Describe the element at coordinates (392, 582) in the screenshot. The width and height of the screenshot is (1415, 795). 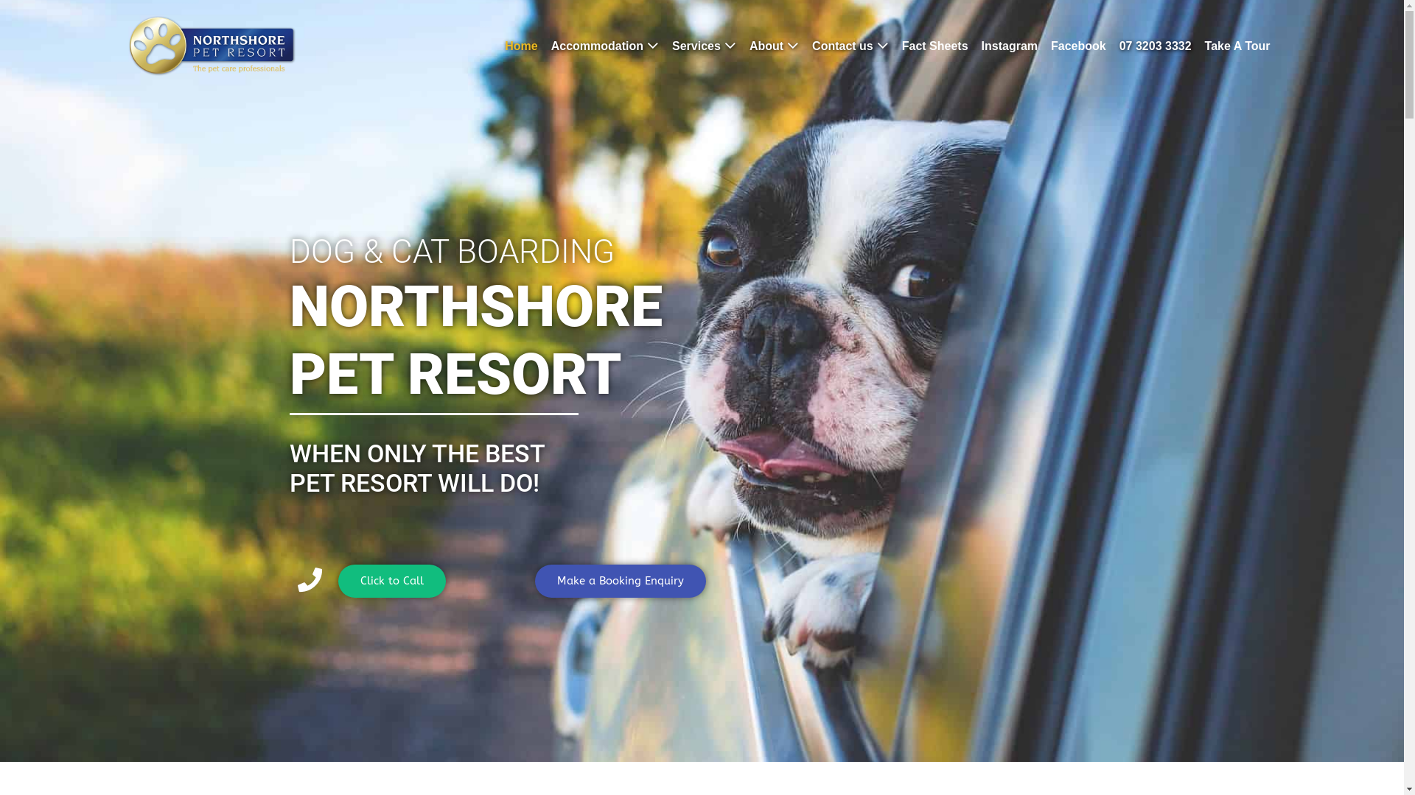
I see `Click to Call` at that location.